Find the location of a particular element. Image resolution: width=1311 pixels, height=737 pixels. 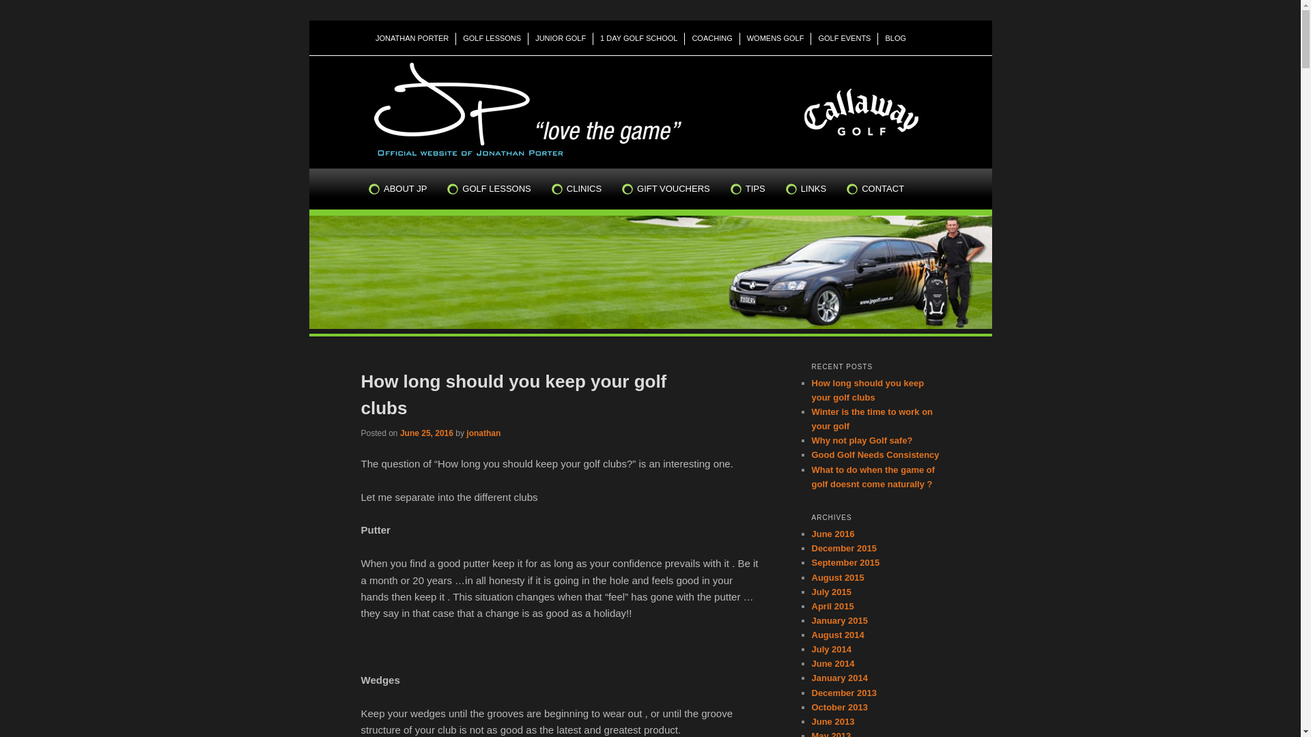

WOMENS GOLF is located at coordinates (776, 39).